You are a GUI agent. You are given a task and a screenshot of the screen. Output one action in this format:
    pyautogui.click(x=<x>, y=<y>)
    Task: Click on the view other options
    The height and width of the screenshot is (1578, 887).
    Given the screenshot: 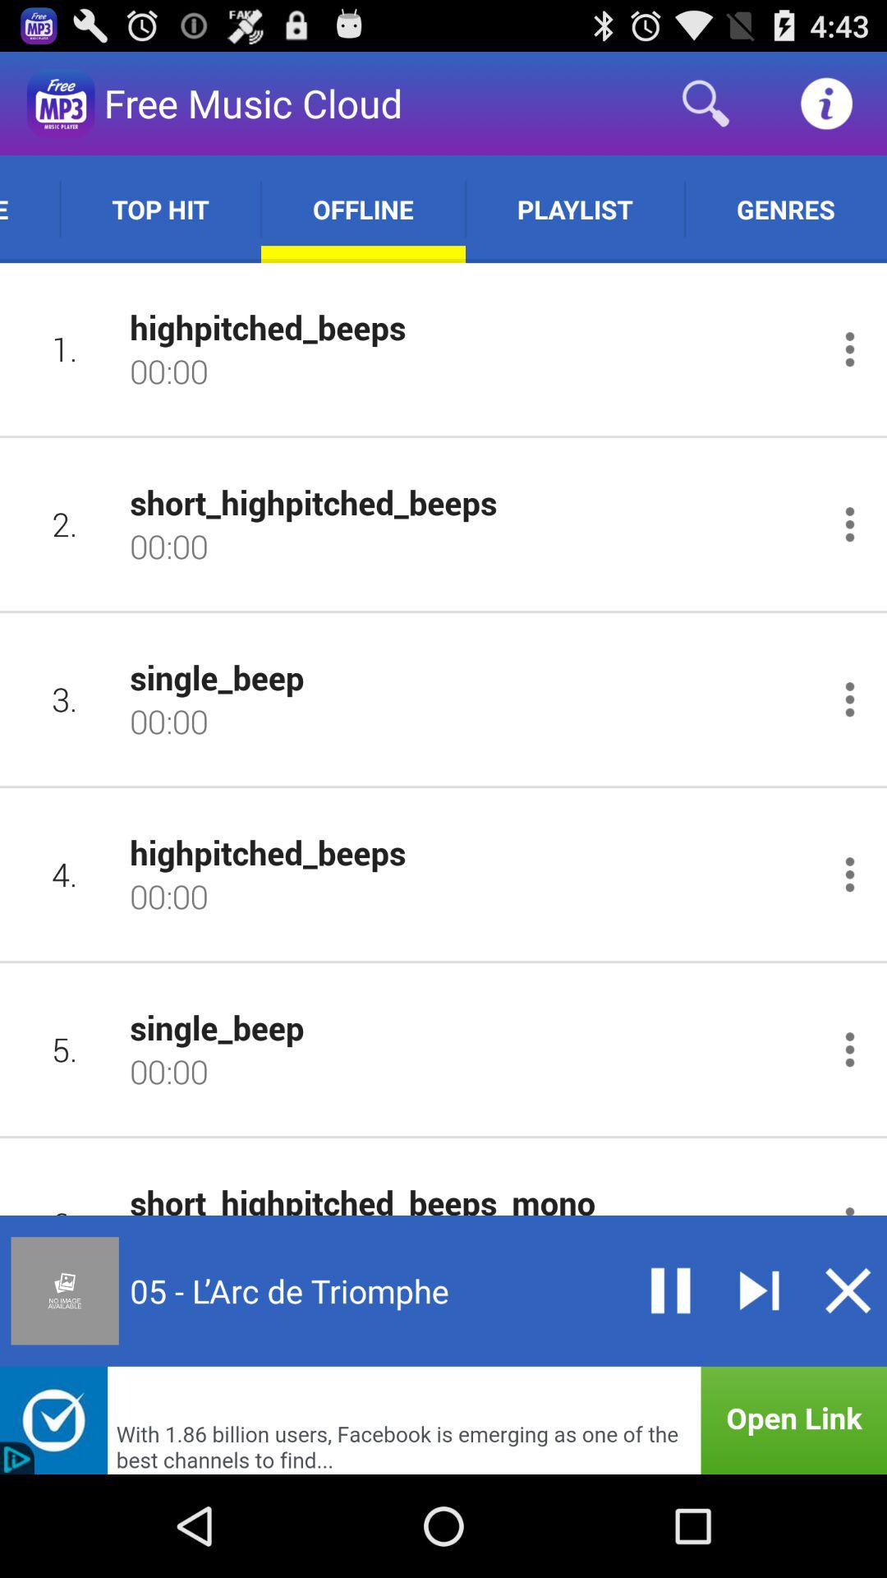 What is the action you would take?
    pyautogui.click(x=849, y=699)
    